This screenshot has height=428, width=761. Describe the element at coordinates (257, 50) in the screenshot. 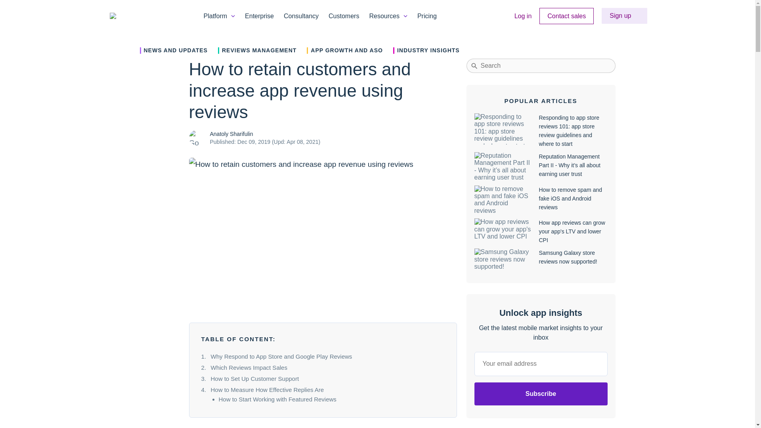

I see `REVIEWS MANAGEMENT` at that location.